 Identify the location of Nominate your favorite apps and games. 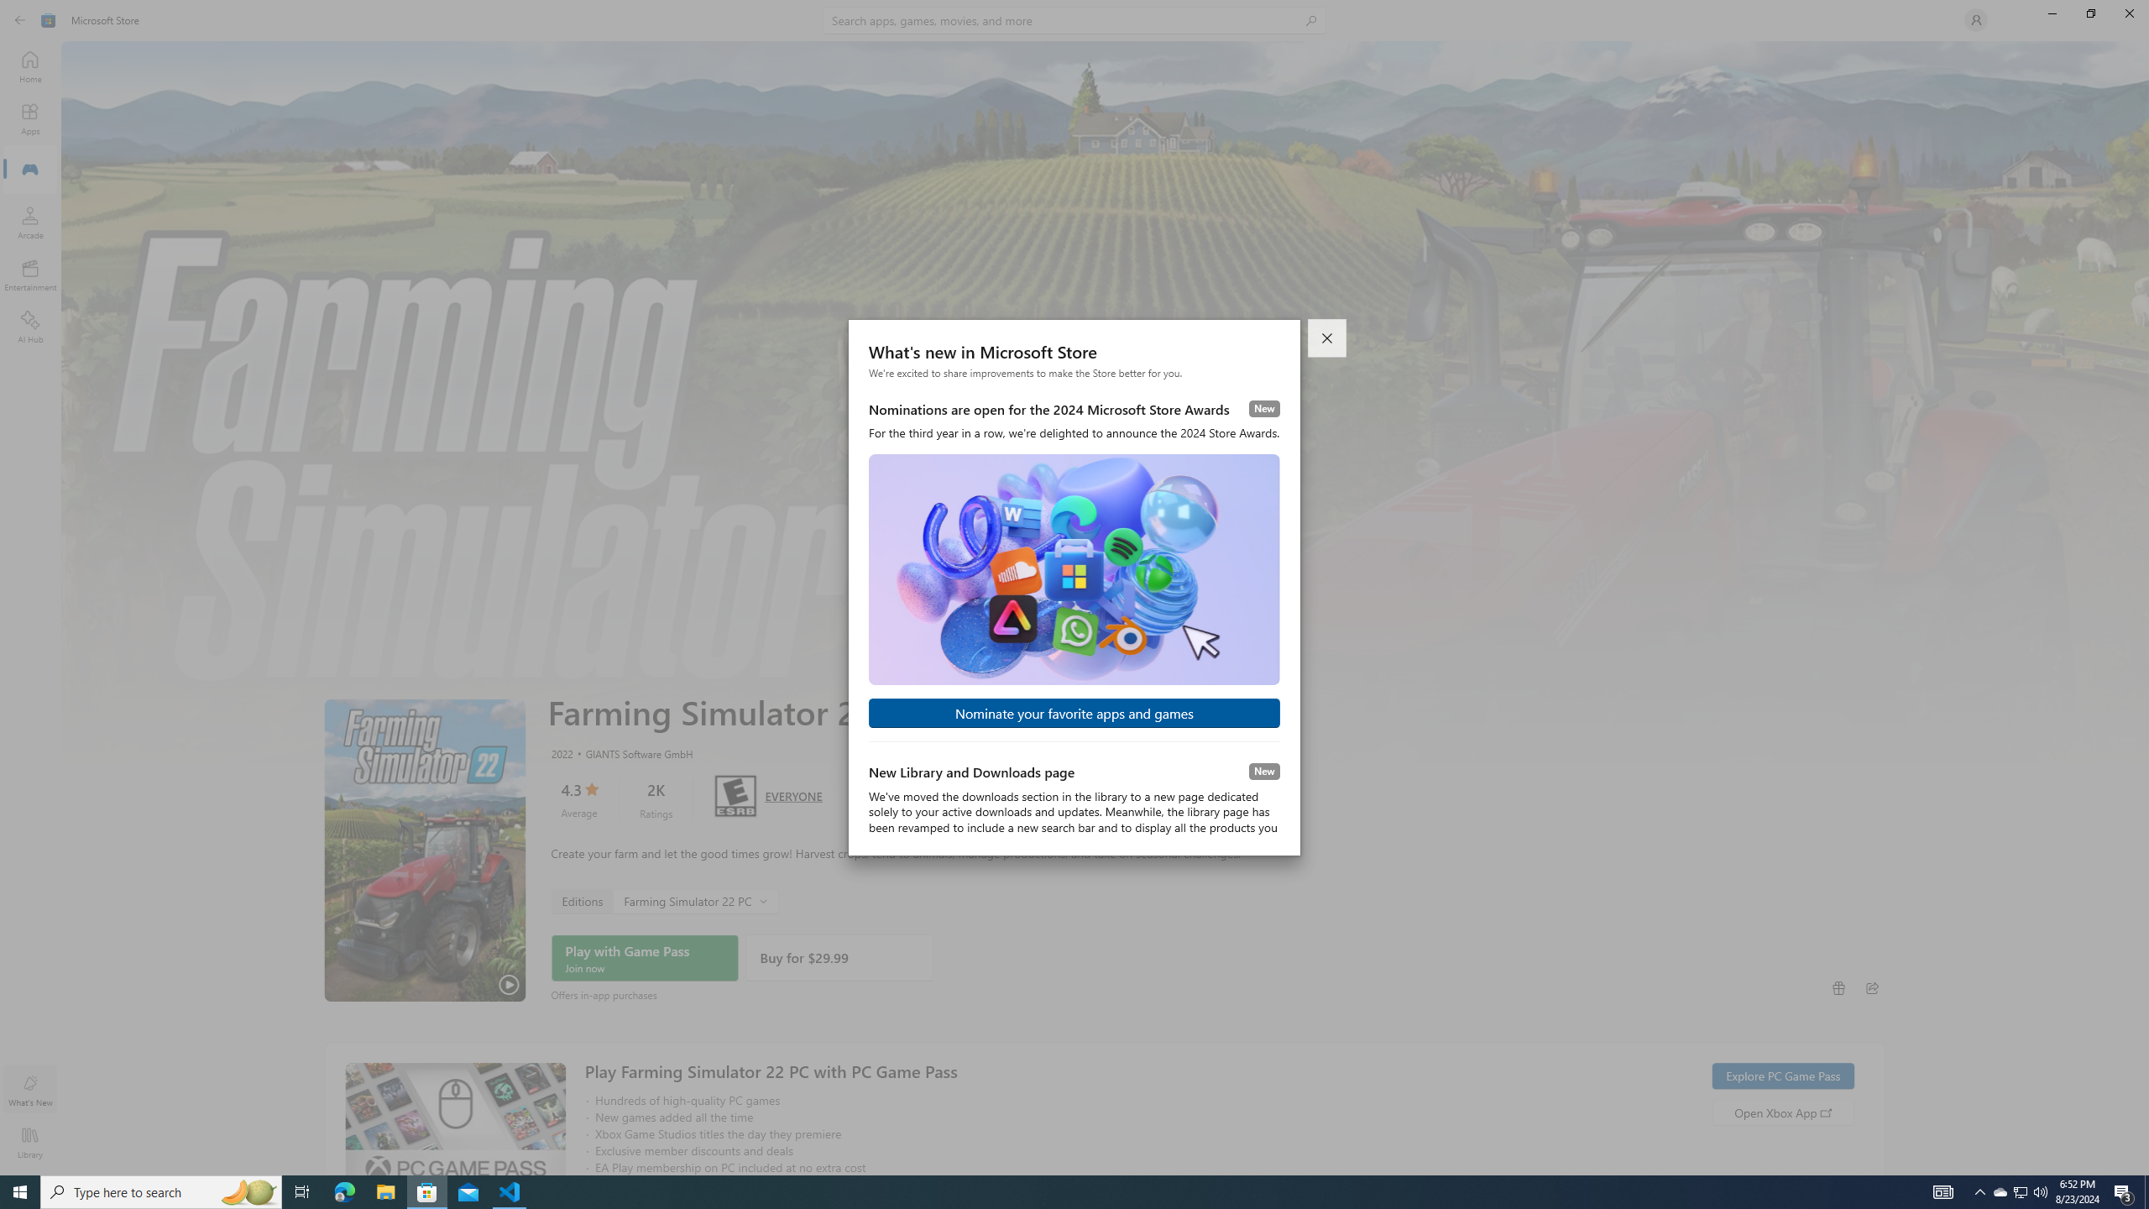
(1074, 713).